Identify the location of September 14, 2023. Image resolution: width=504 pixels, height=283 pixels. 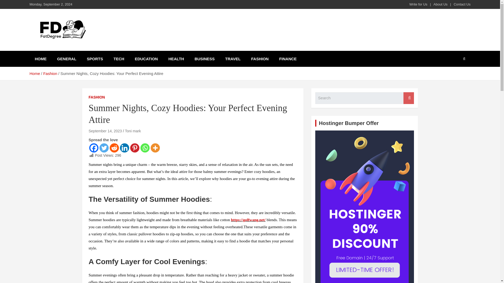
(105, 131).